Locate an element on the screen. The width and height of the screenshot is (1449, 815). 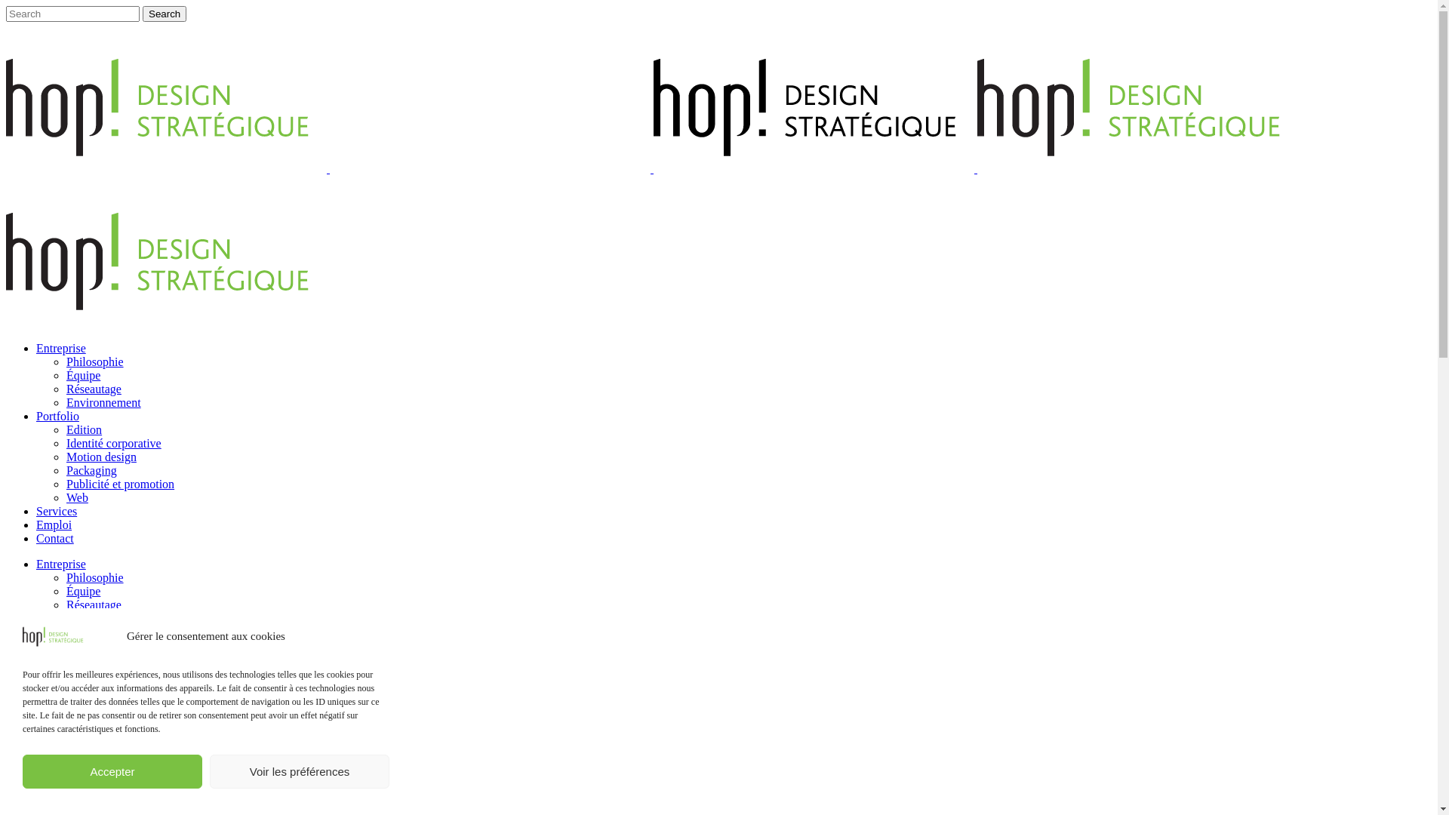
Search is located at coordinates (165, 14).